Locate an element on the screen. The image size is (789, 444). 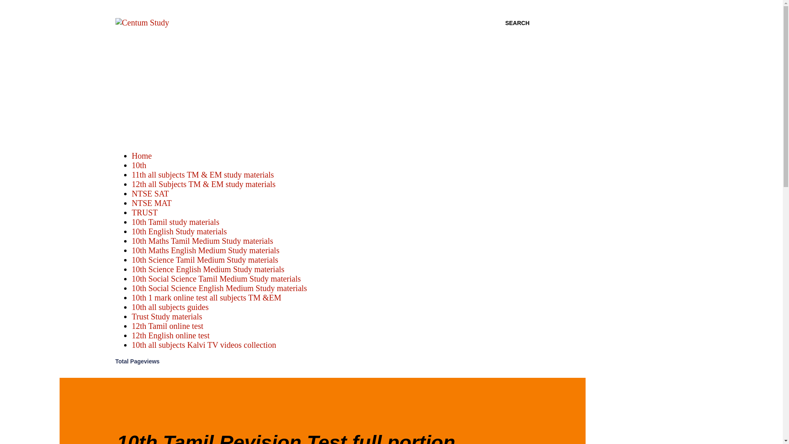
10th Social Science Tamil Medium Study materials is located at coordinates (216, 279).